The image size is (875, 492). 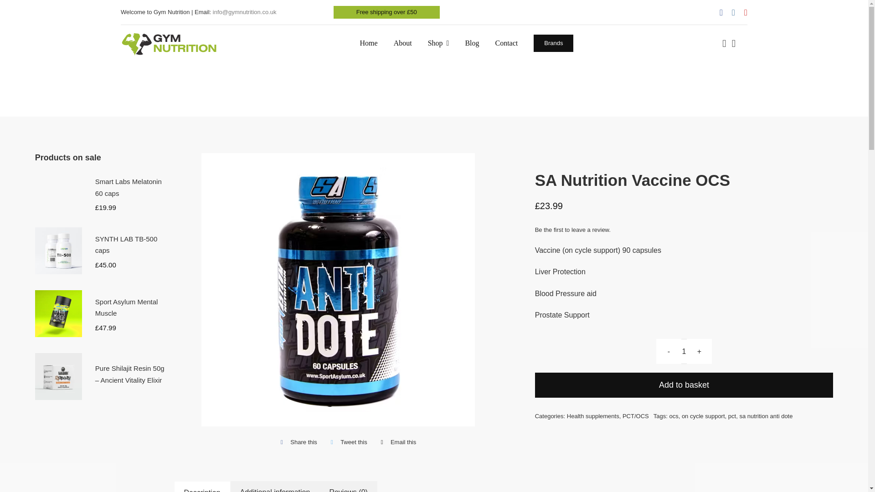 What do you see at coordinates (438, 43) in the screenshot?
I see `Shop` at bounding box center [438, 43].